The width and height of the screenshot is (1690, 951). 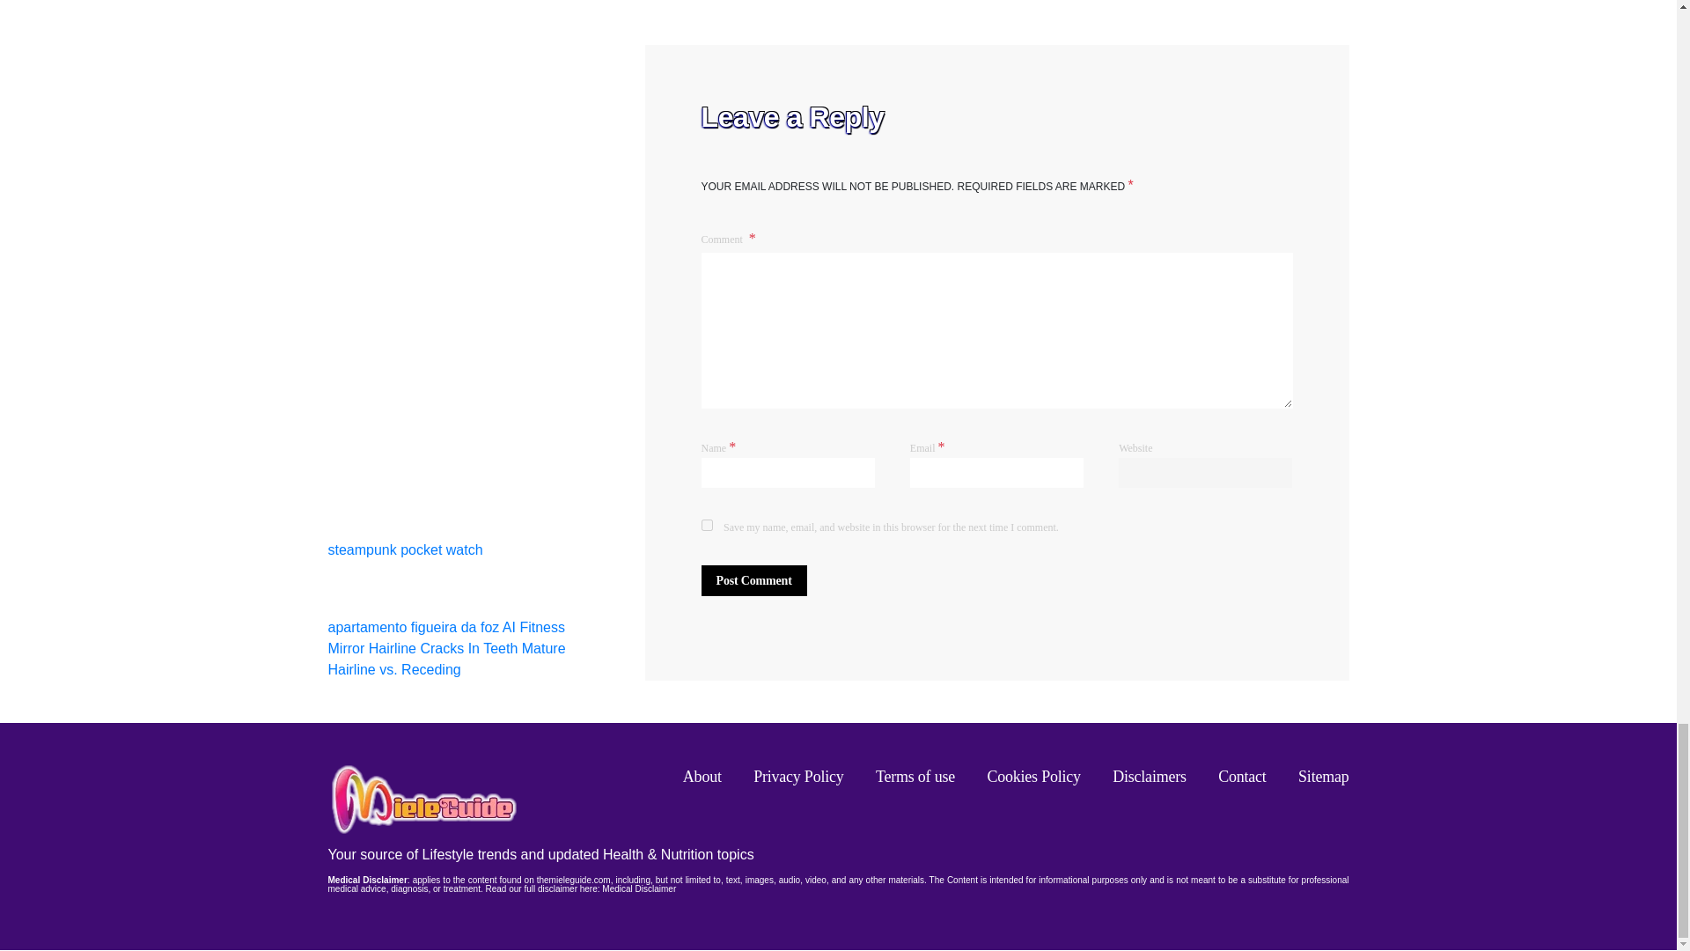 I want to click on Post Comment, so click(x=753, y=580).